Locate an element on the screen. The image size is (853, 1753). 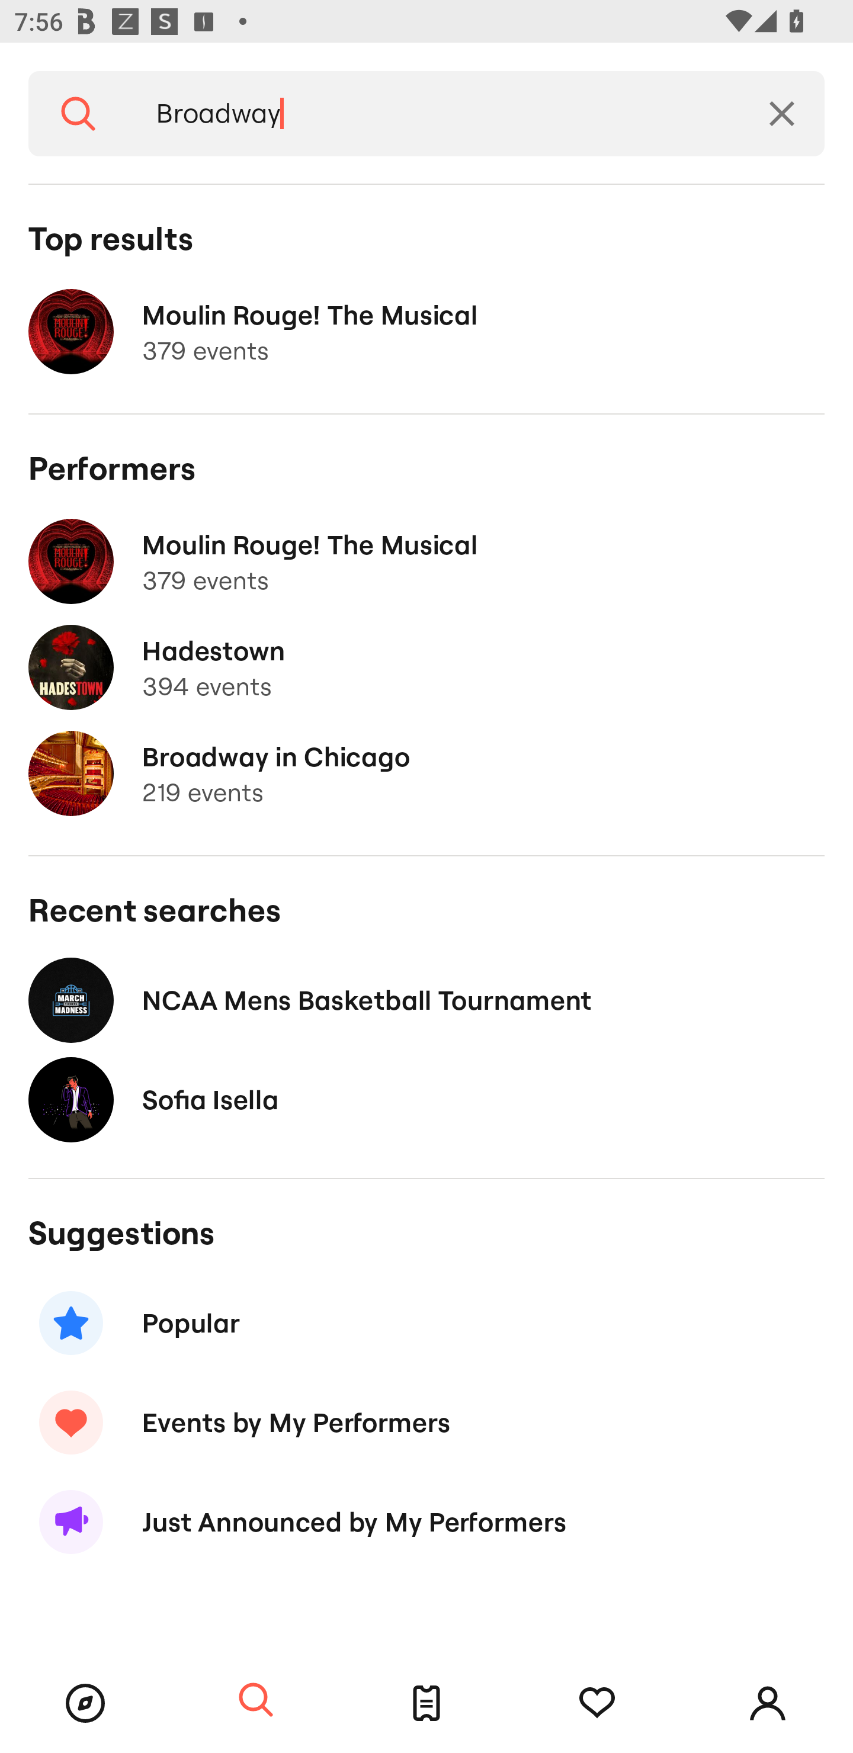
Events by My Performers is located at coordinates (426, 1423).